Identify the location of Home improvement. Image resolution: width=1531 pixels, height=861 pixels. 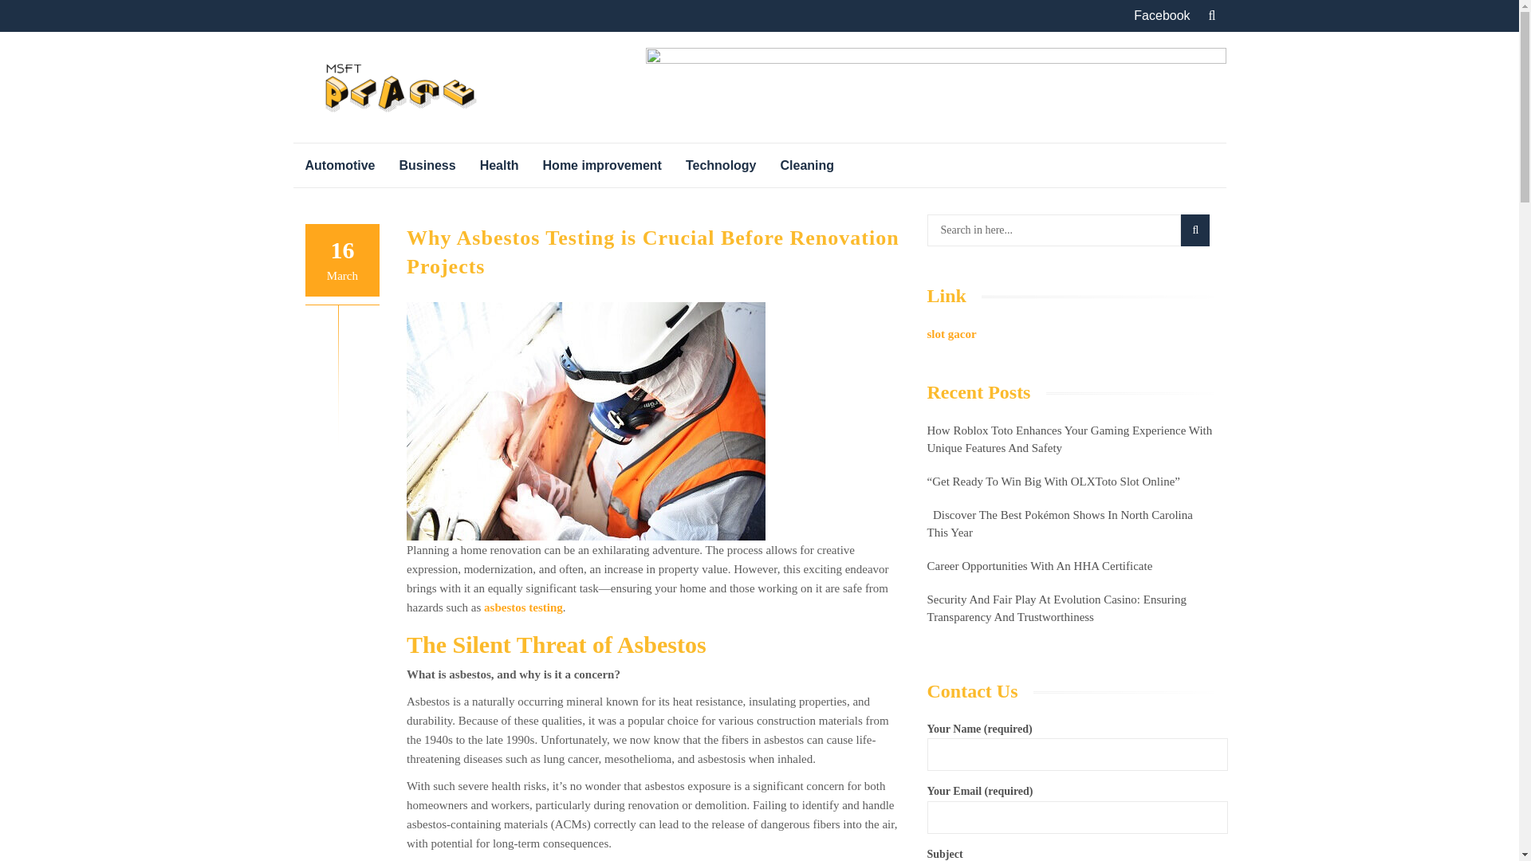
(602, 166).